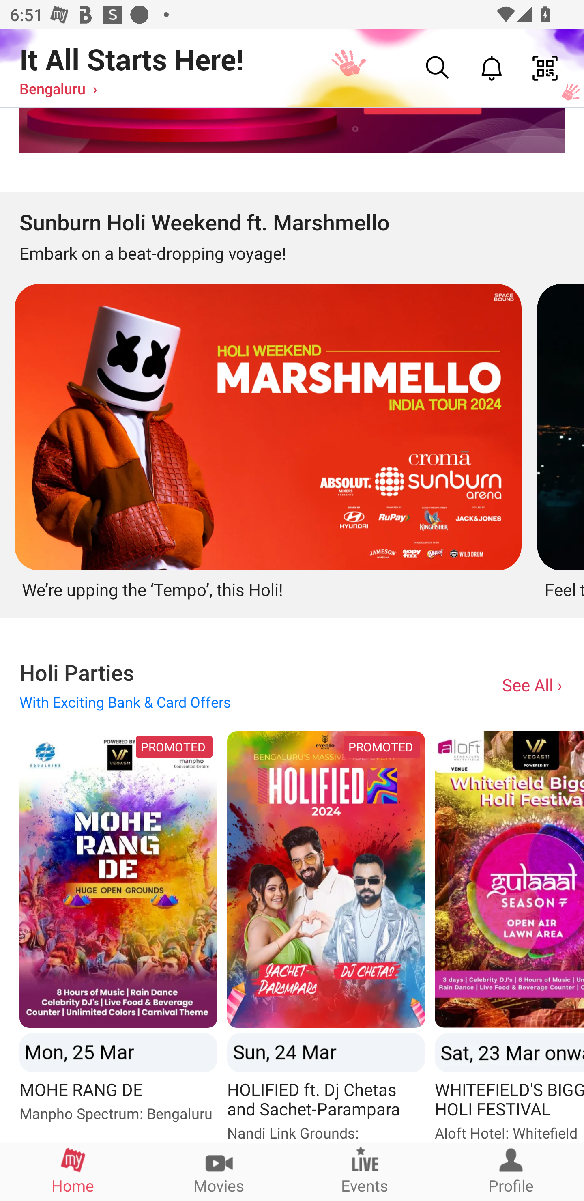  Describe the element at coordinates (511, 1171) in the screenshot. I see `Profile` at that location.